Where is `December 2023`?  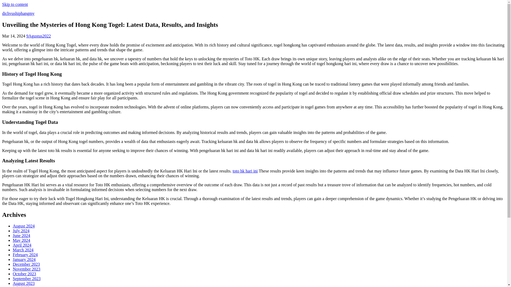 December 2023 is located at coordinates (26, 264).